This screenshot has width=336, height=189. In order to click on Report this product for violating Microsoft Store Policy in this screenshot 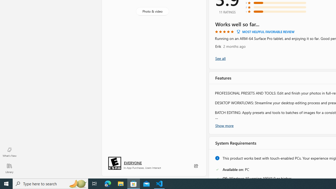, I will do `click(248, 170)`.